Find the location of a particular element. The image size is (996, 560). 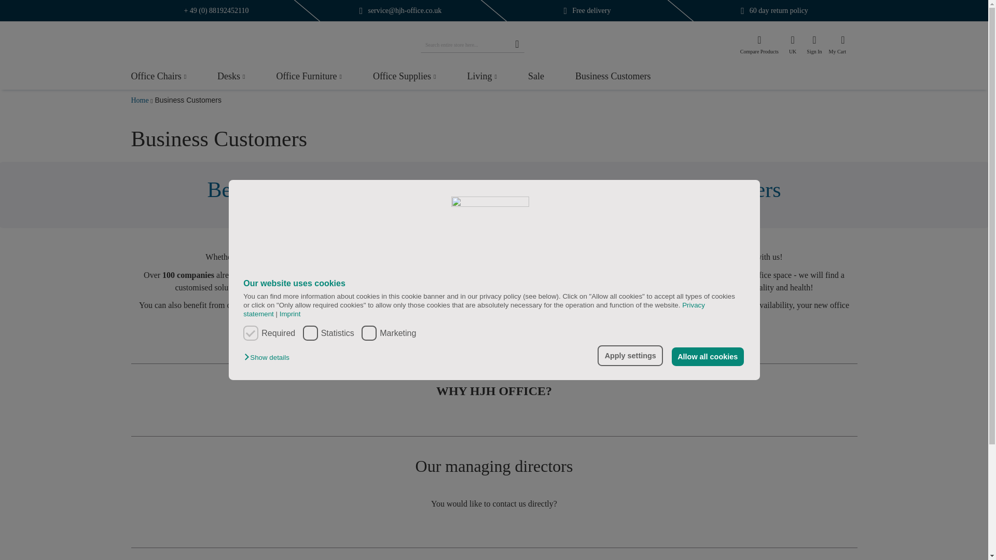

Allow all cookies is located at coordinates (708, 357).